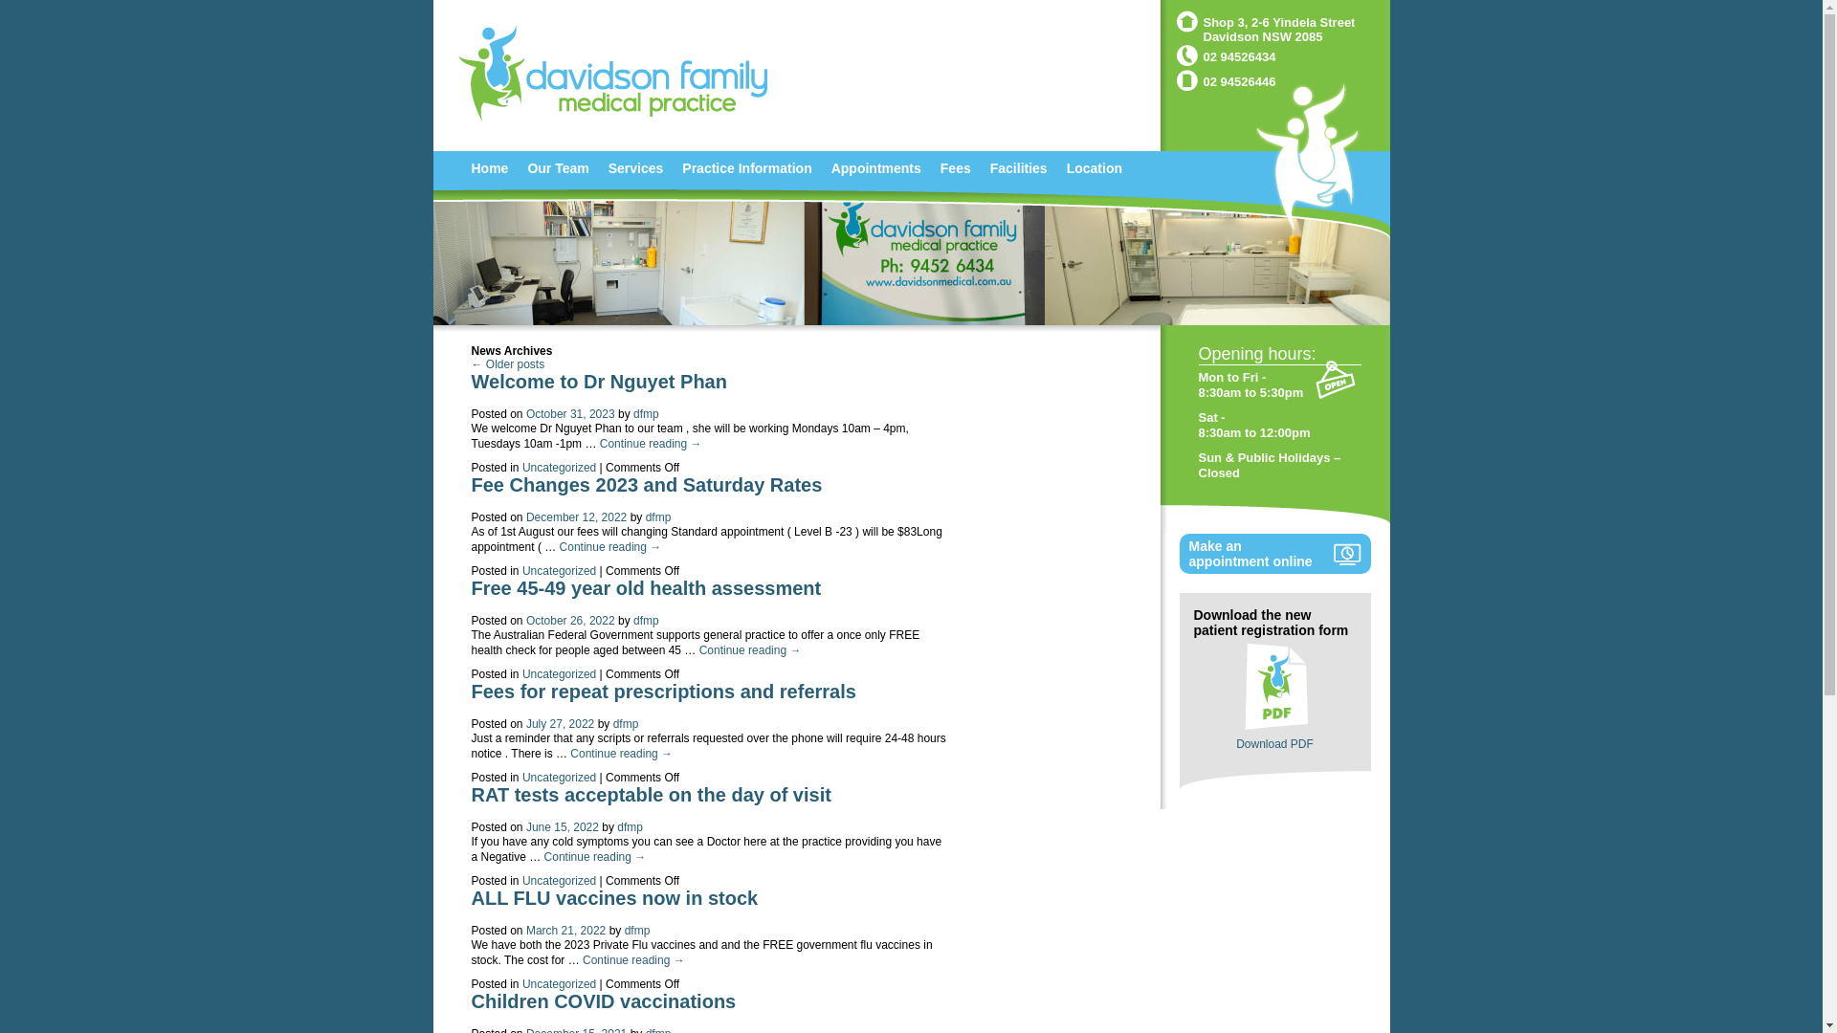  What do you see at coordinates (630, 827) in the screenshot?
I see `dfmp` at bounding box center [630, 827].